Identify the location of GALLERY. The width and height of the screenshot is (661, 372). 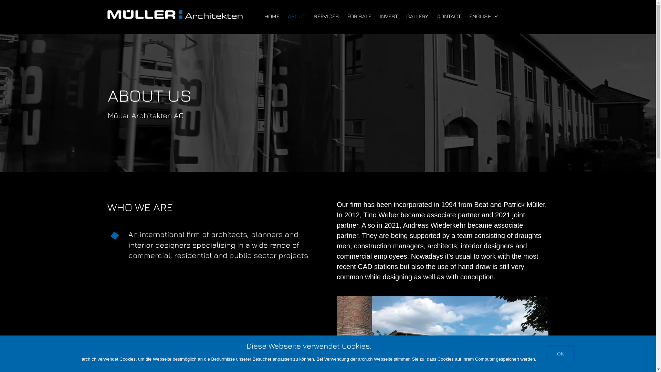
(417, 16).